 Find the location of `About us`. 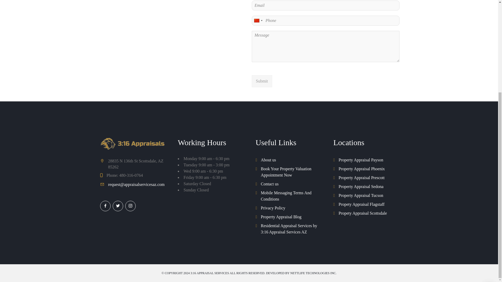

About us is located at coordinates (266, 160).